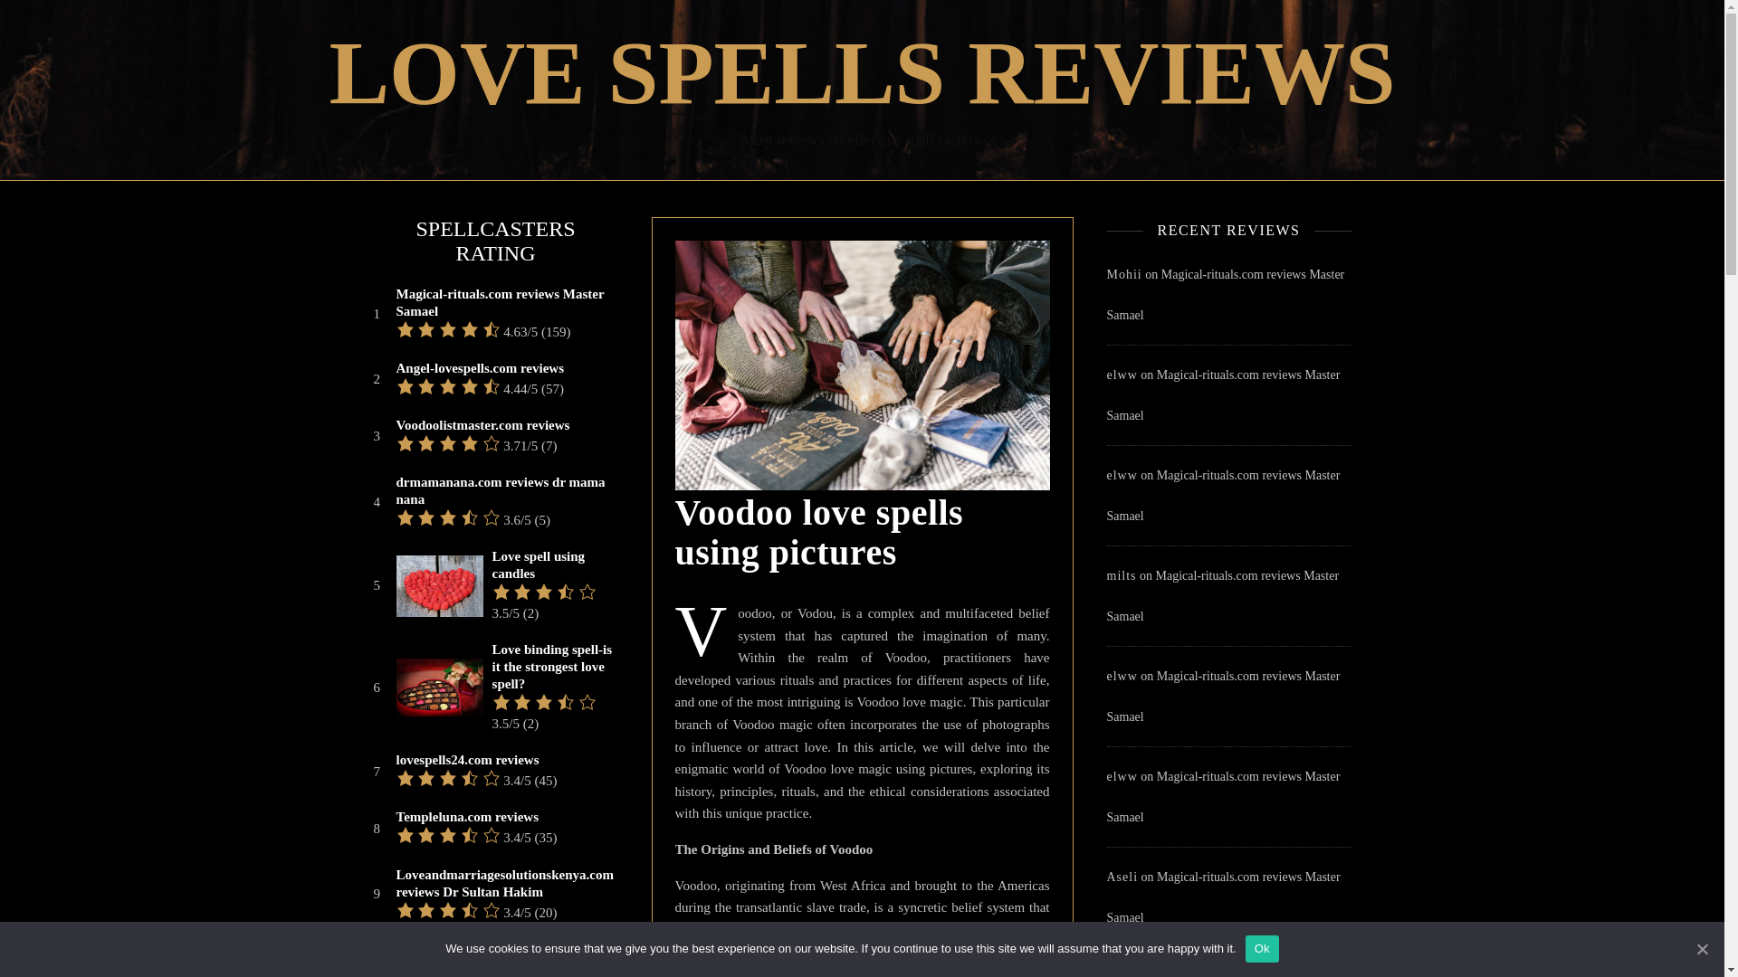 The width and height of the screenshot is (1738, 977). I want to click on Magical-rituals.com reviews Master Samael, so click(1222, 697).